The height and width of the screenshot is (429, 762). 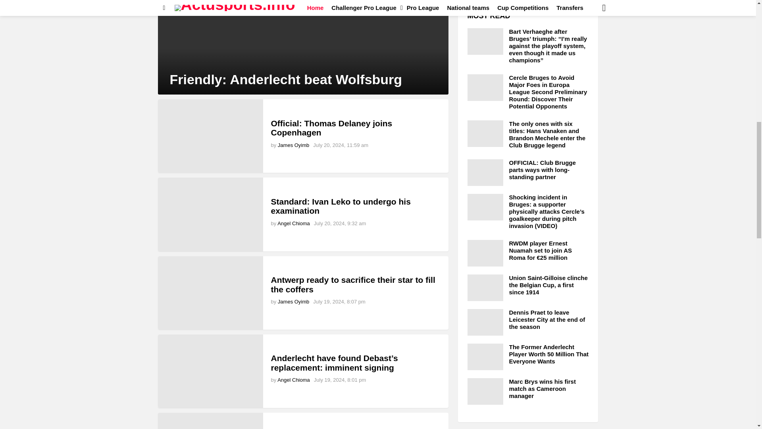 What do you see at coordinates (294, 145) in the screenshot?
I see `Posts by James Oyimb` at bounding box center [294, 145].